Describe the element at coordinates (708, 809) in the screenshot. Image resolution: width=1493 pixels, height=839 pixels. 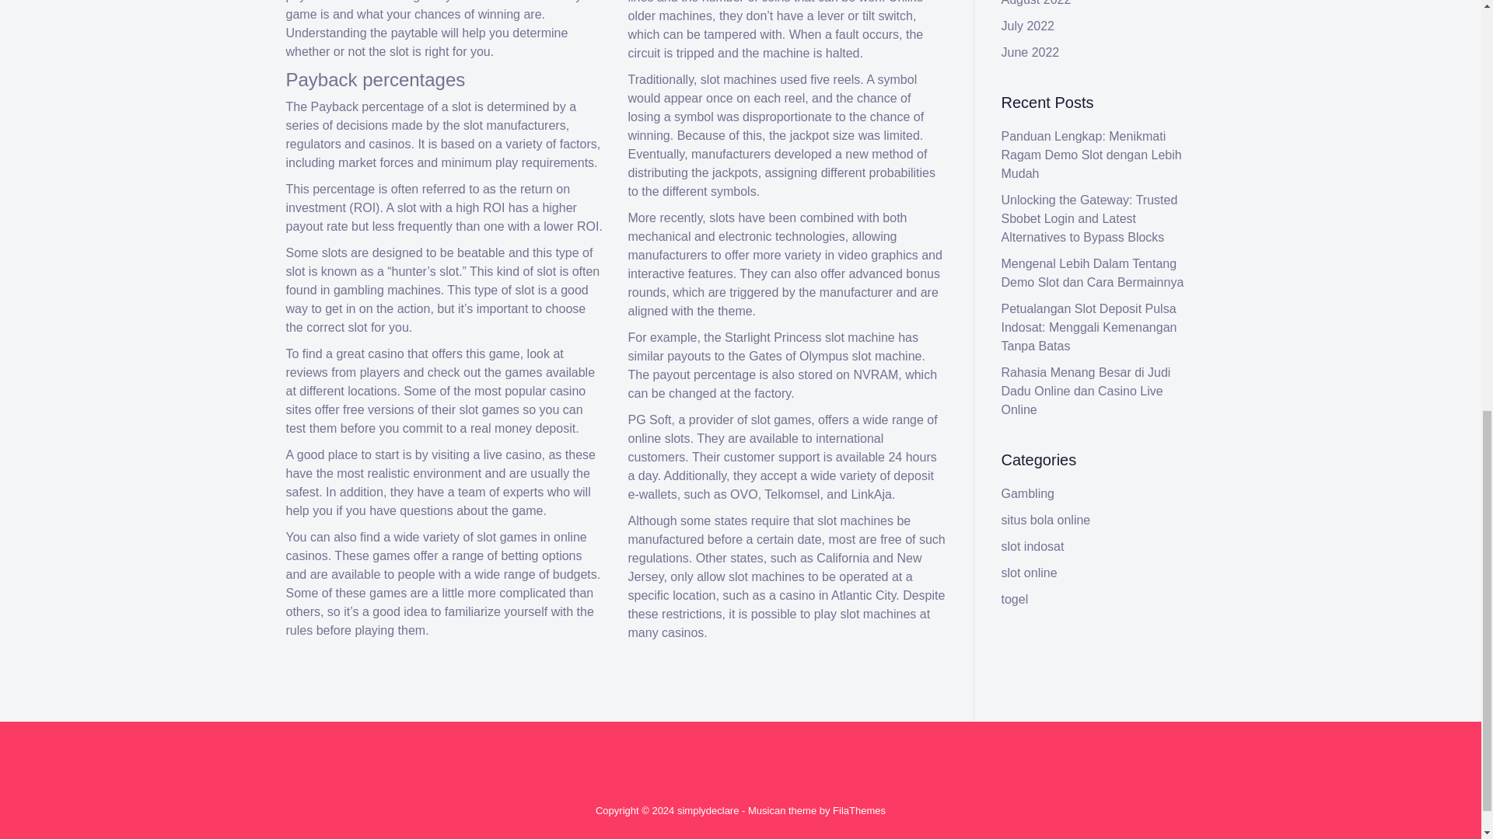
I see `simplydeclare` at that location.